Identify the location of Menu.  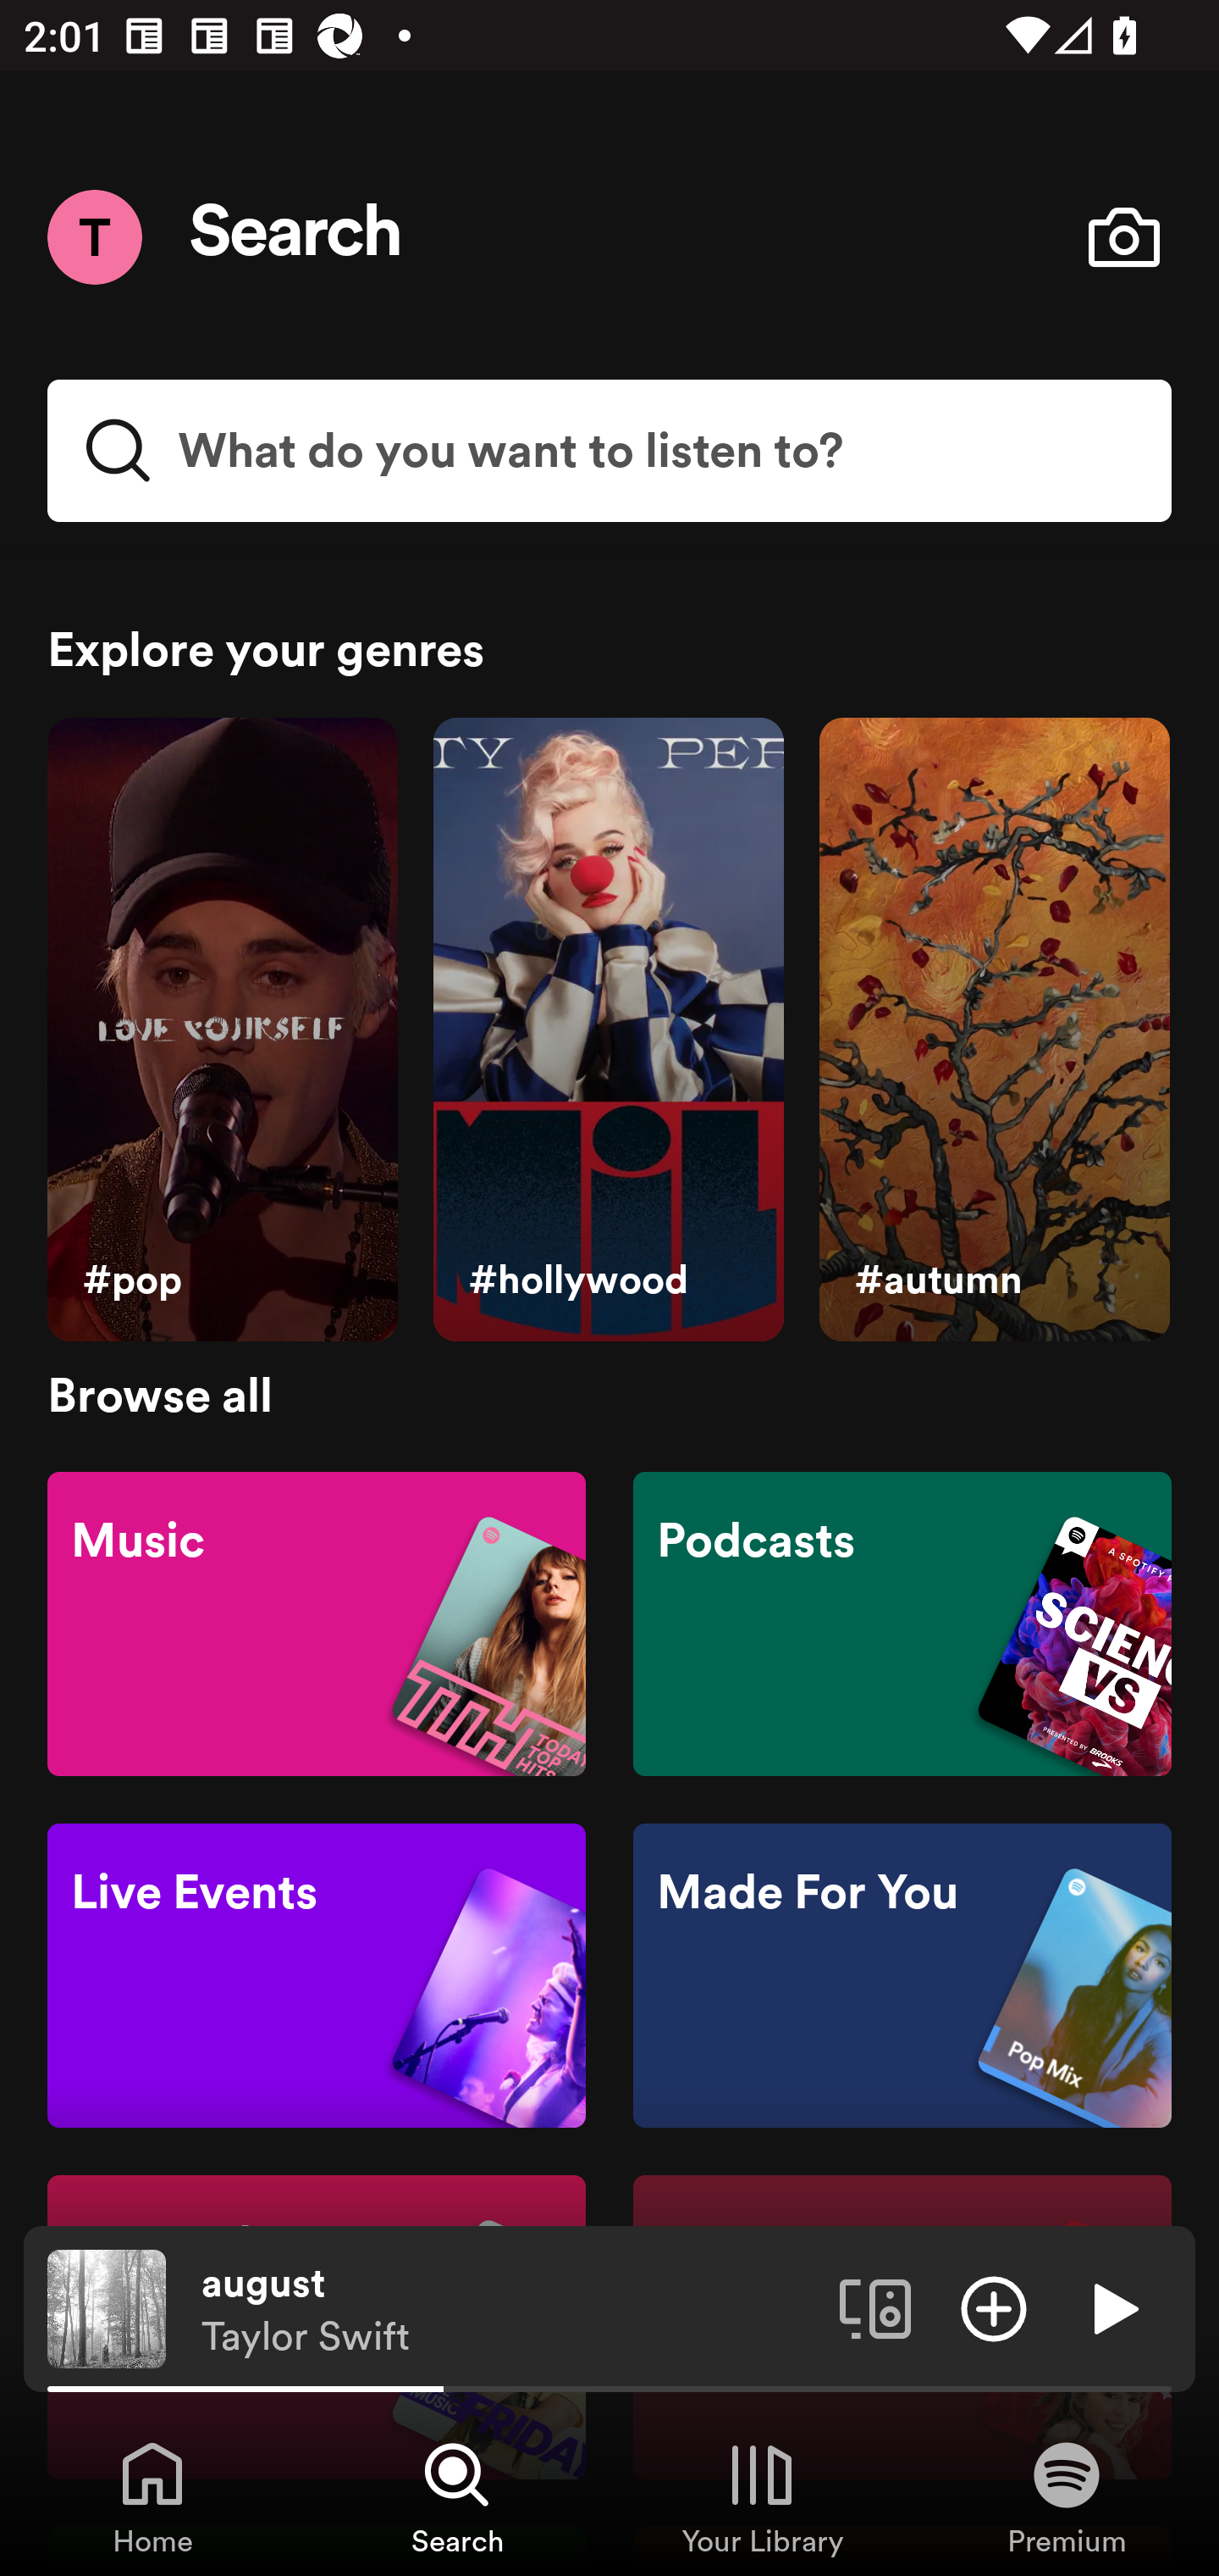
(94, 236).